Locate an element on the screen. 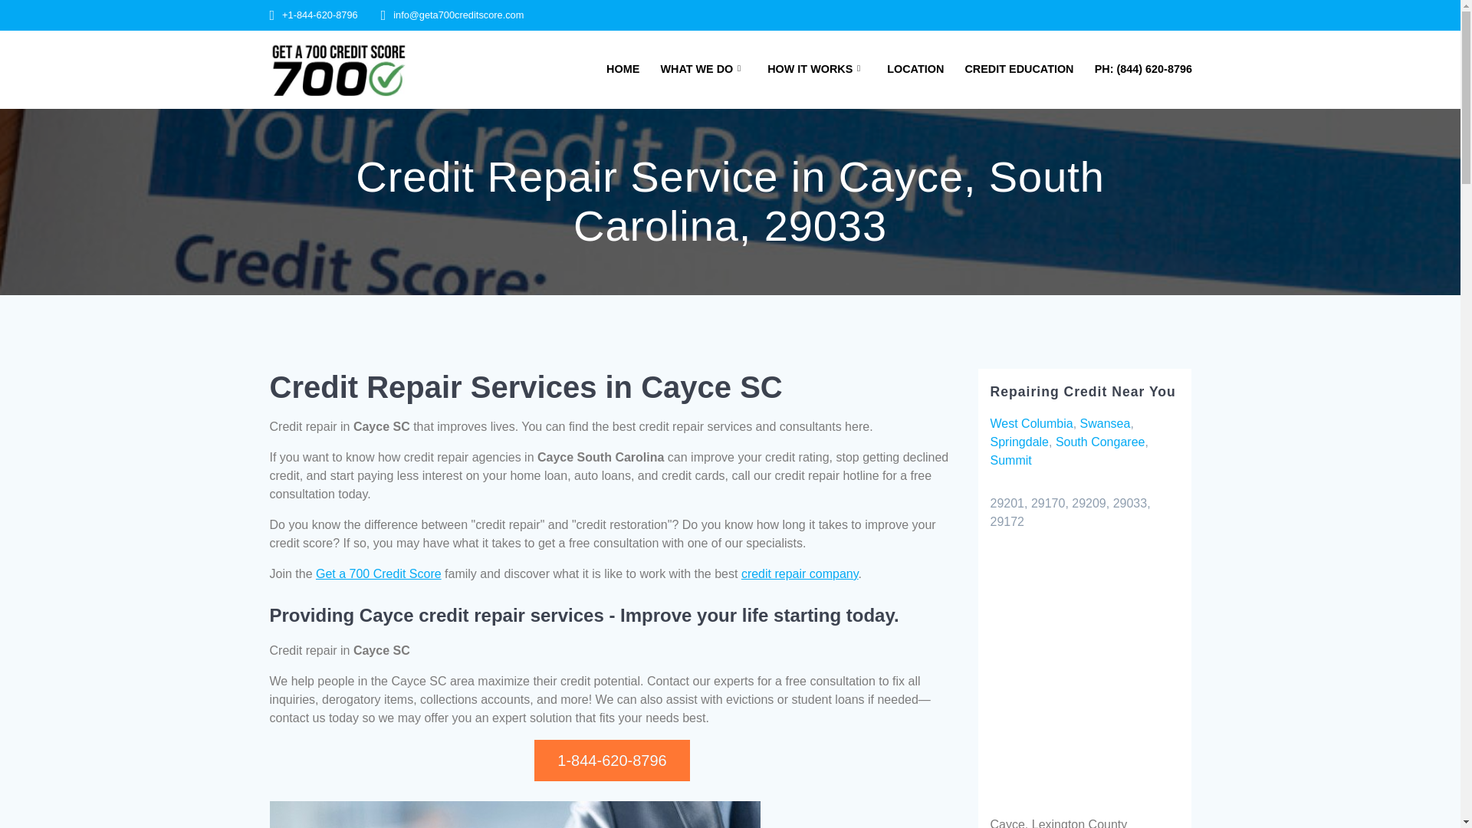 This screenshot has height=828, width=1472. South Congaree is located at coordinates (1099, 442).